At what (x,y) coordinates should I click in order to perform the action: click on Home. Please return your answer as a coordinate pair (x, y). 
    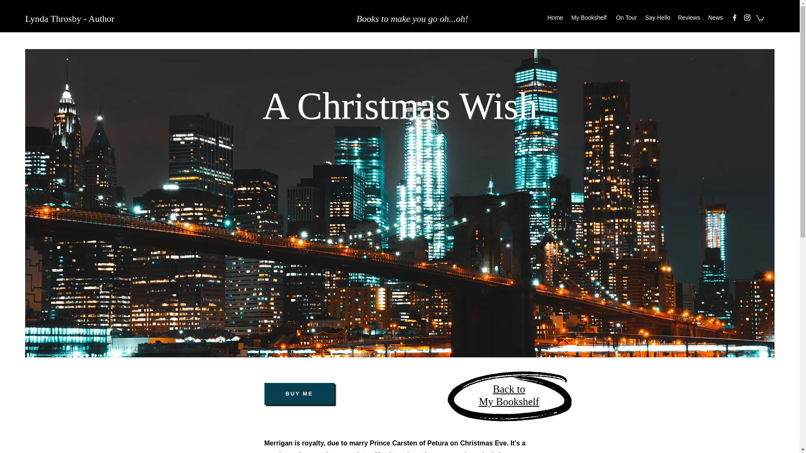
    Looking at the image, I should click on (555, 18).